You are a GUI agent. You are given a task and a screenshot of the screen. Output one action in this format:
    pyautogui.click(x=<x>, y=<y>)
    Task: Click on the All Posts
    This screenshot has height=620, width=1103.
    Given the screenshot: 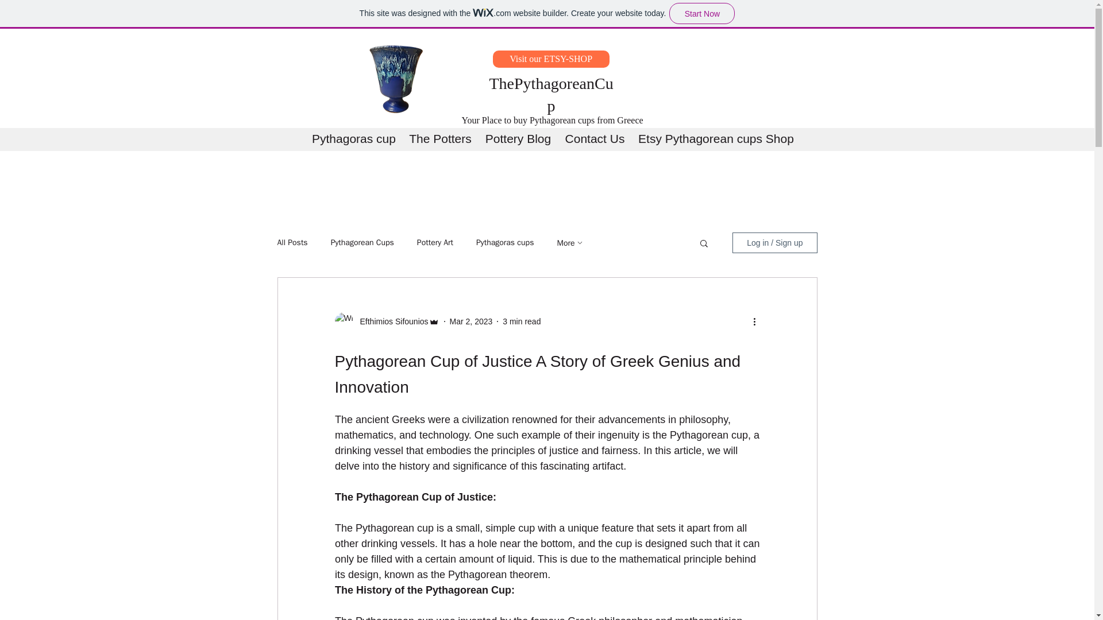 What is the action you would take?
    pyautogui.click(x=292, y=242)
    